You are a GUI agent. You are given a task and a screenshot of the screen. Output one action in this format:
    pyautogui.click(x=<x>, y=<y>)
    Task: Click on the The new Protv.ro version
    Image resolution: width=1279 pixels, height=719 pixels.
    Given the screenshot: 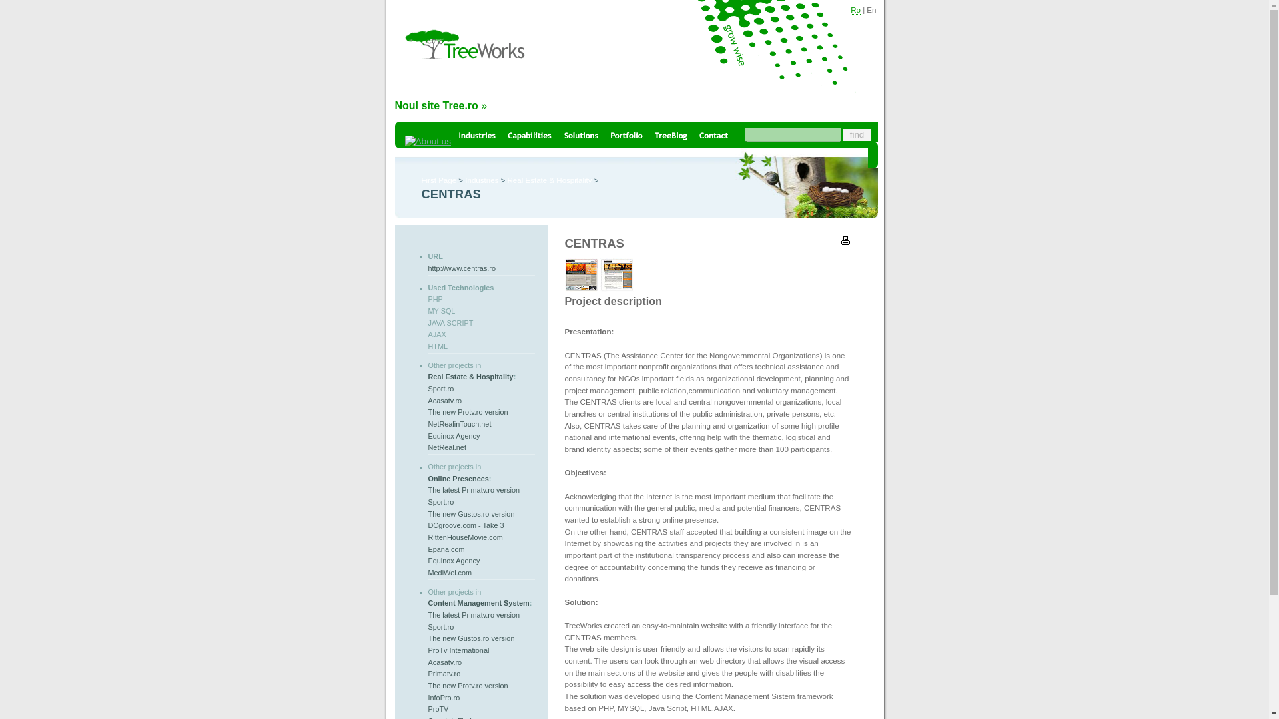 What is the action you would take?
    pyautogui.click(x=468, y=412)
    